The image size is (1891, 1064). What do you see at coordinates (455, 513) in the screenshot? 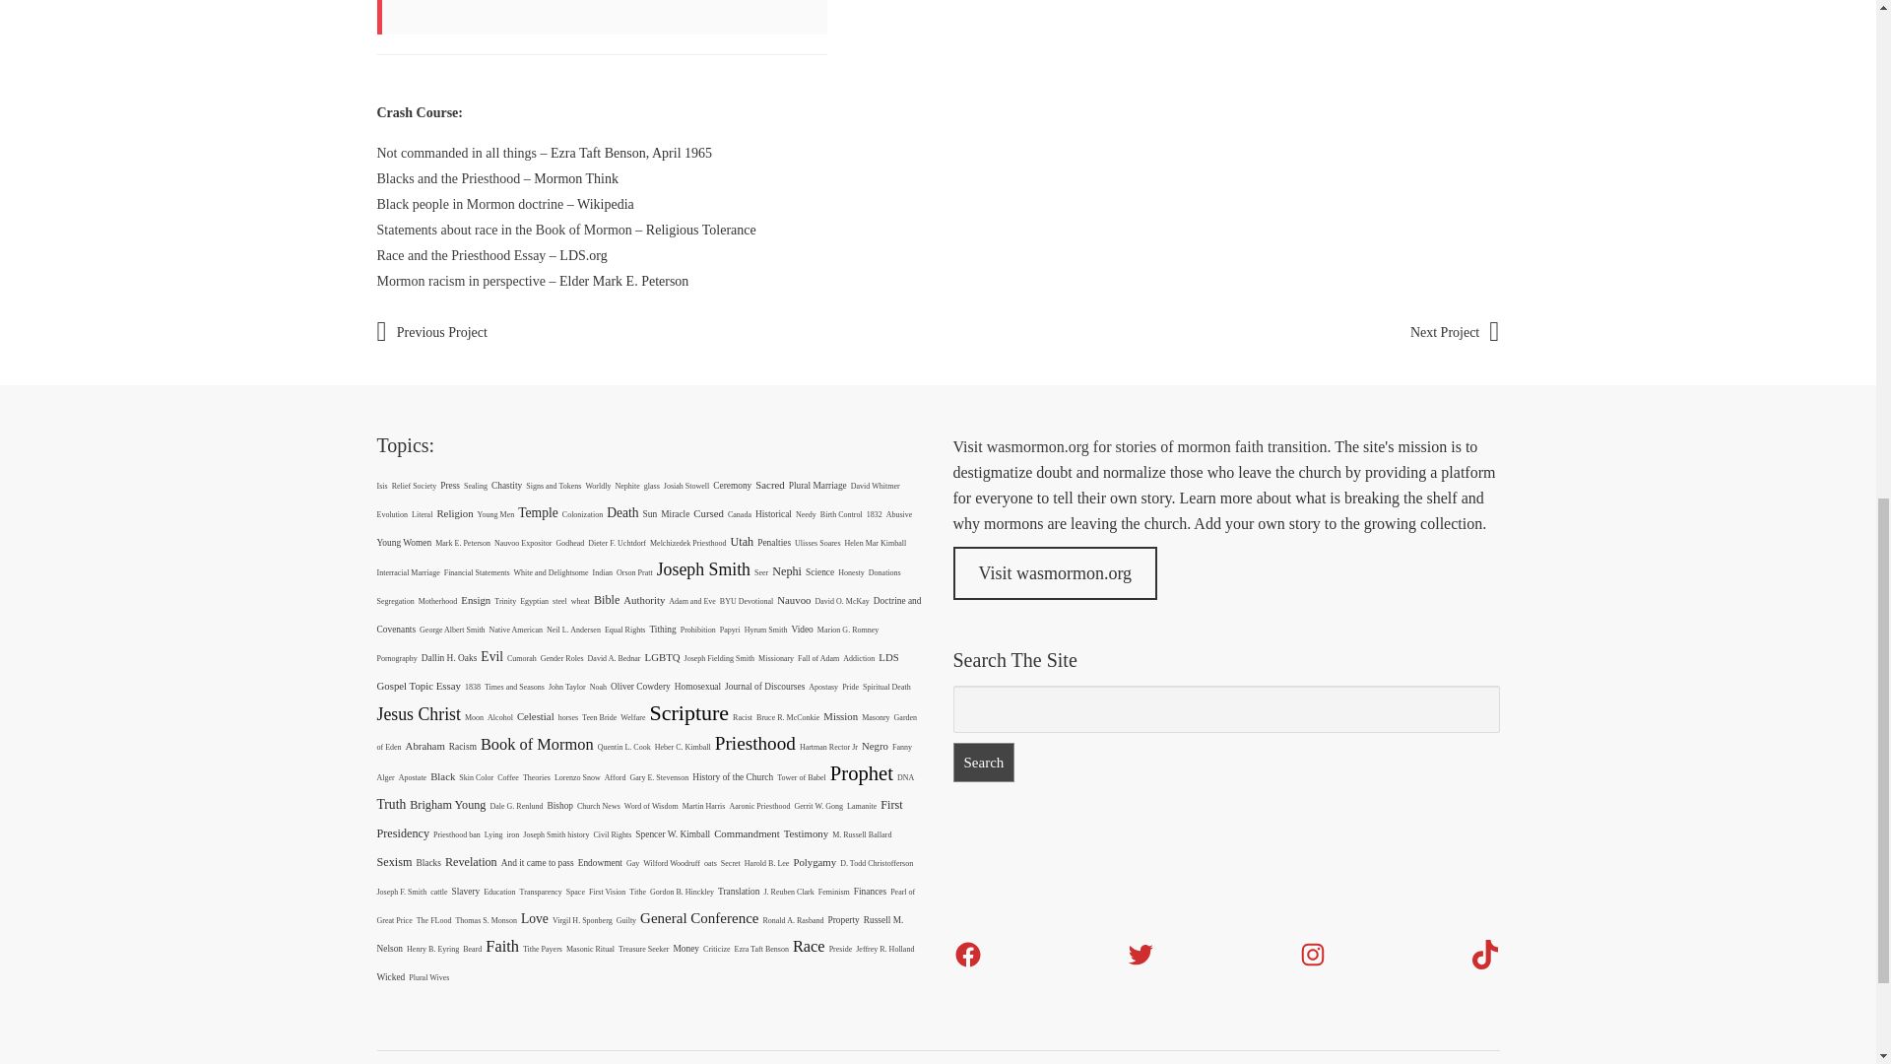
I see `45 topics` at bounding box center [455, 513].